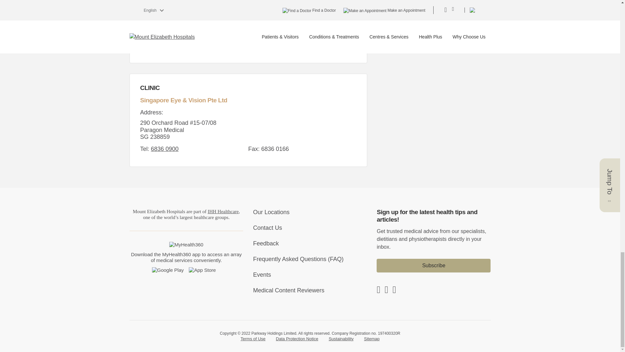  I want to click on Clinic Telephone Number, so click(165, 149).